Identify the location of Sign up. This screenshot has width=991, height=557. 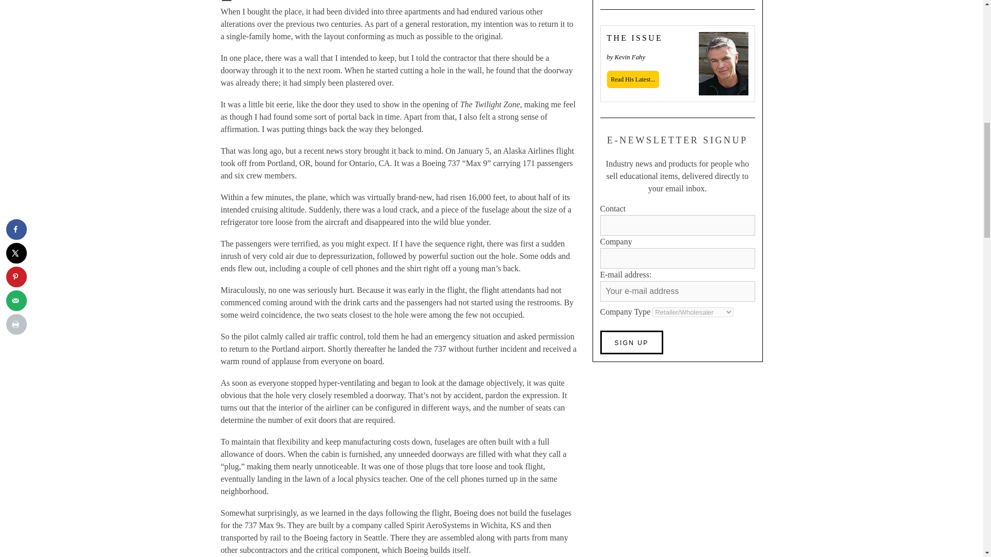
(631, 342).